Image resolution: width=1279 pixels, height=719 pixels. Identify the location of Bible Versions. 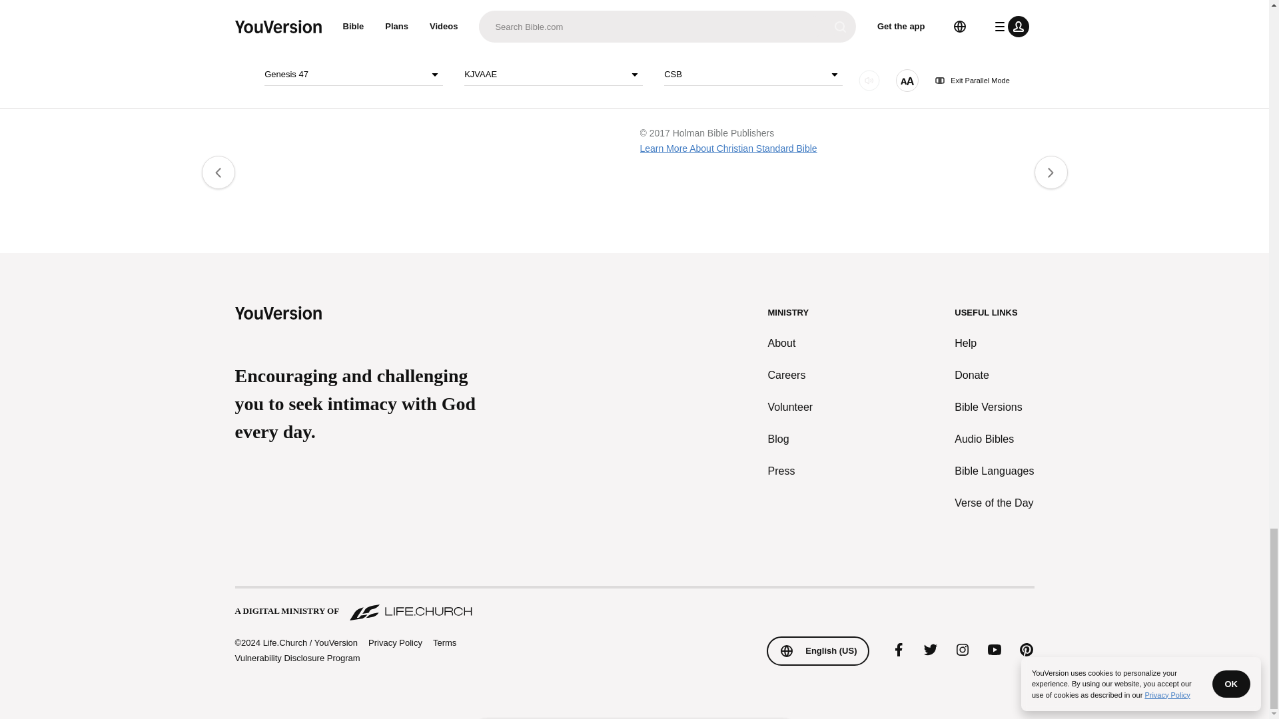
(994, 407).